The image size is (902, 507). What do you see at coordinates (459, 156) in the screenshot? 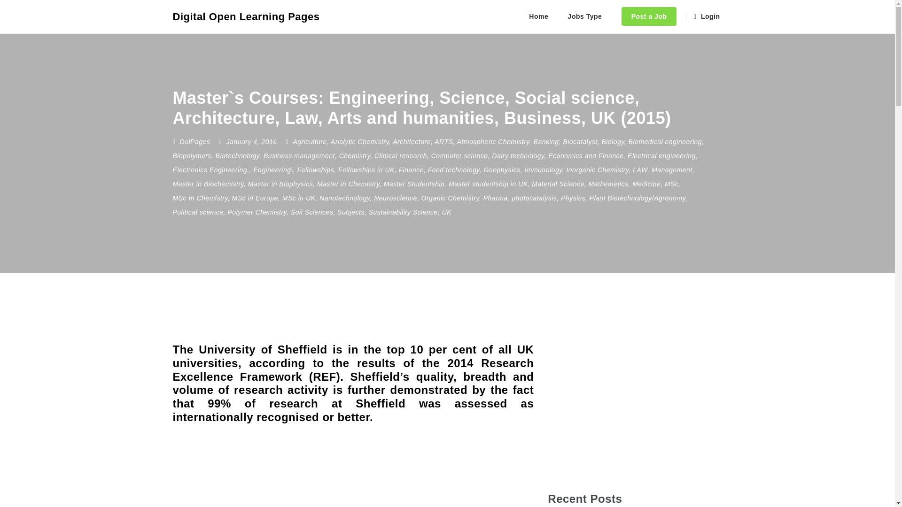
I see `Computer science` at bounding box center [459, 156].